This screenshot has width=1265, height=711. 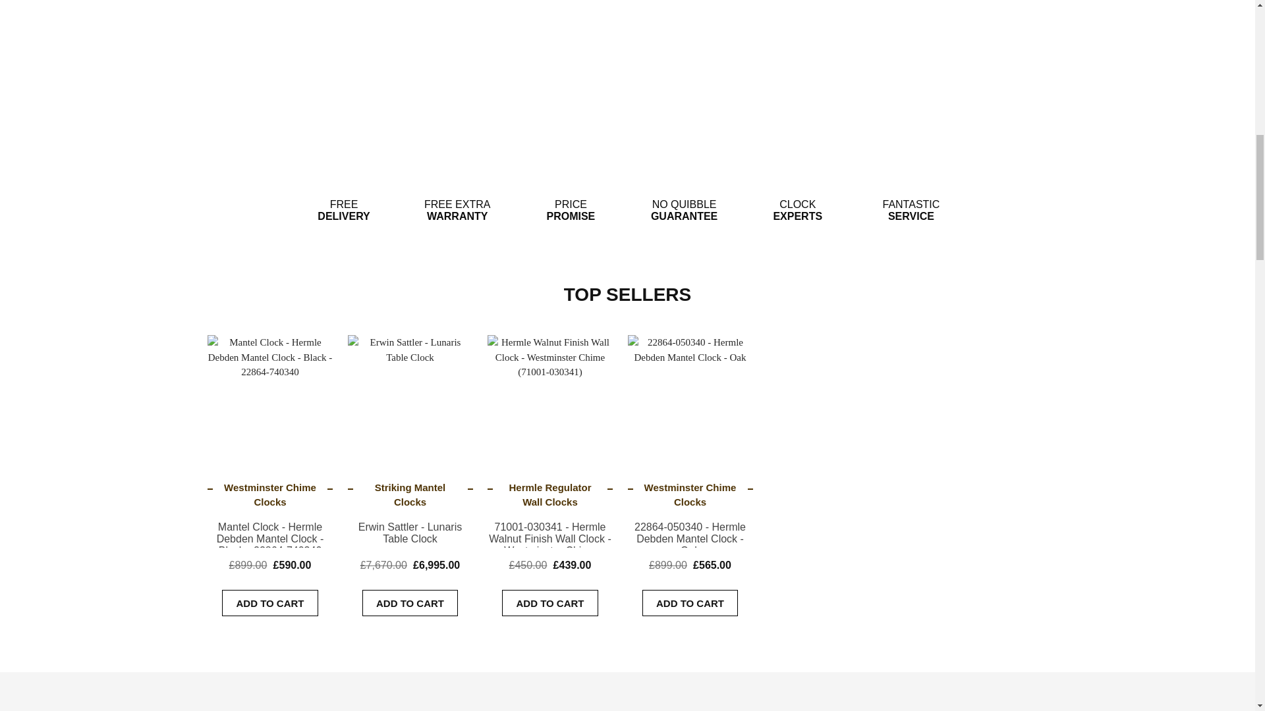 What do you see at coordinates (410, 392) in the screenshot?
I see `Erwin Sattler - Lunaris Table Clock` at bounding box center [410, 392].